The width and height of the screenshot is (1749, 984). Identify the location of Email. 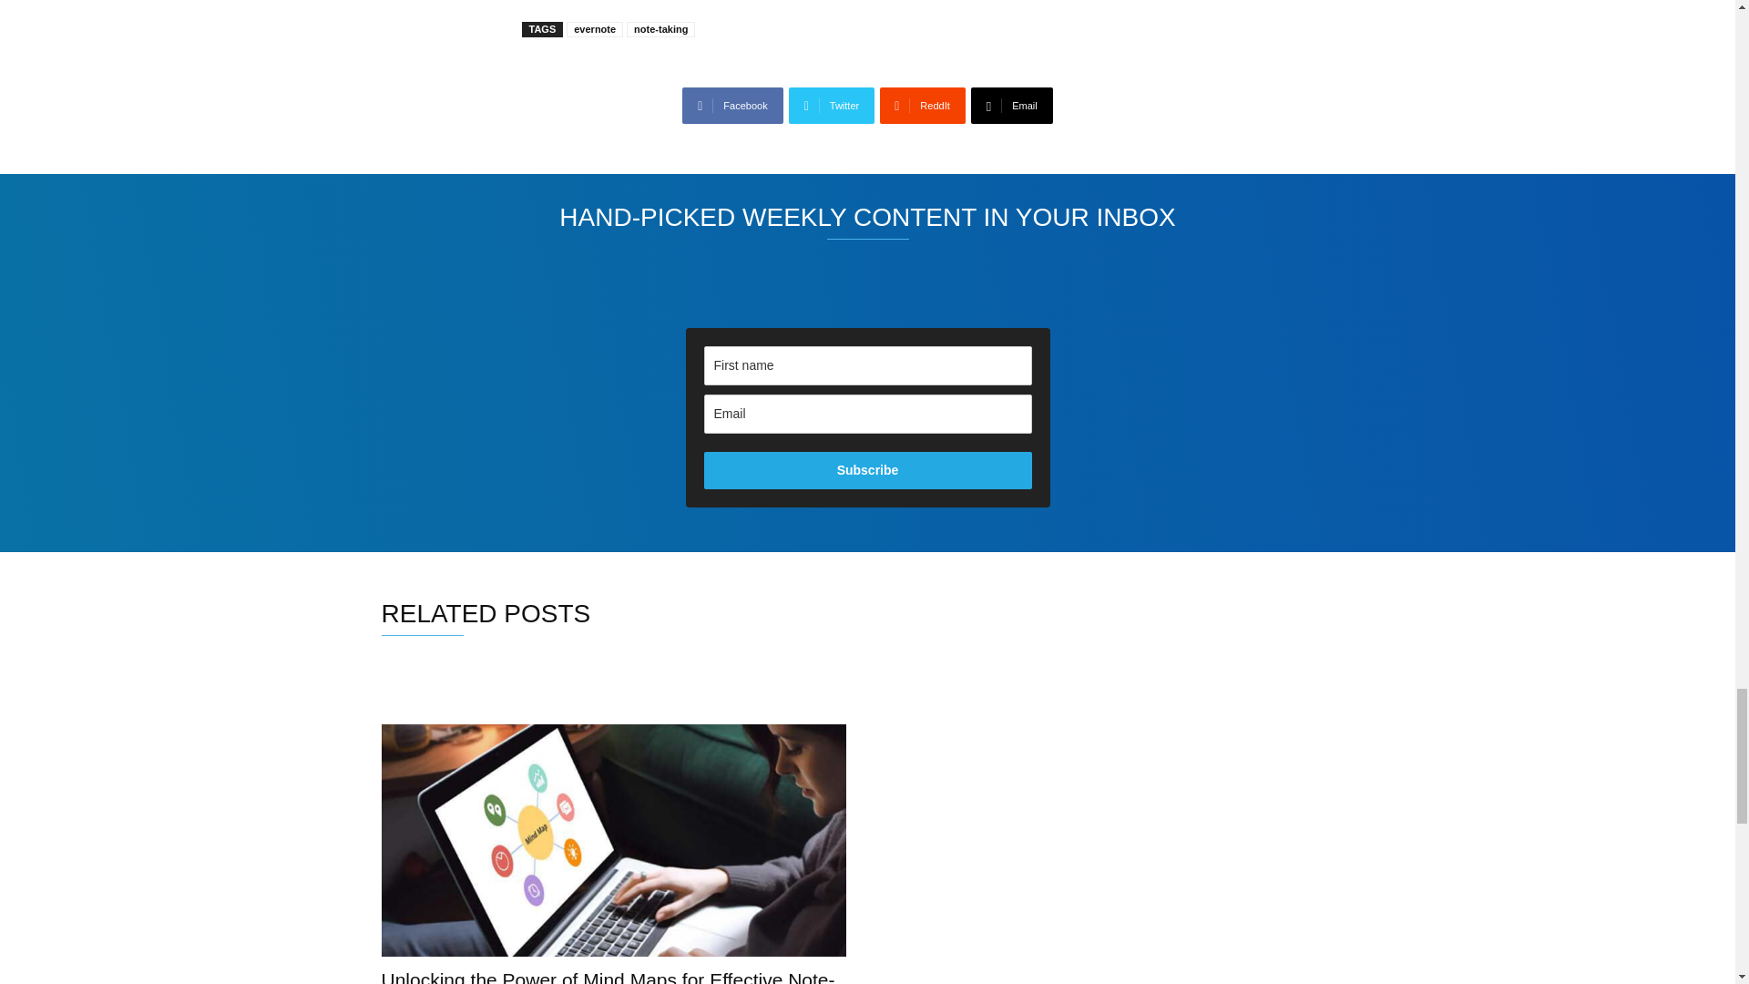
(1011, 106).